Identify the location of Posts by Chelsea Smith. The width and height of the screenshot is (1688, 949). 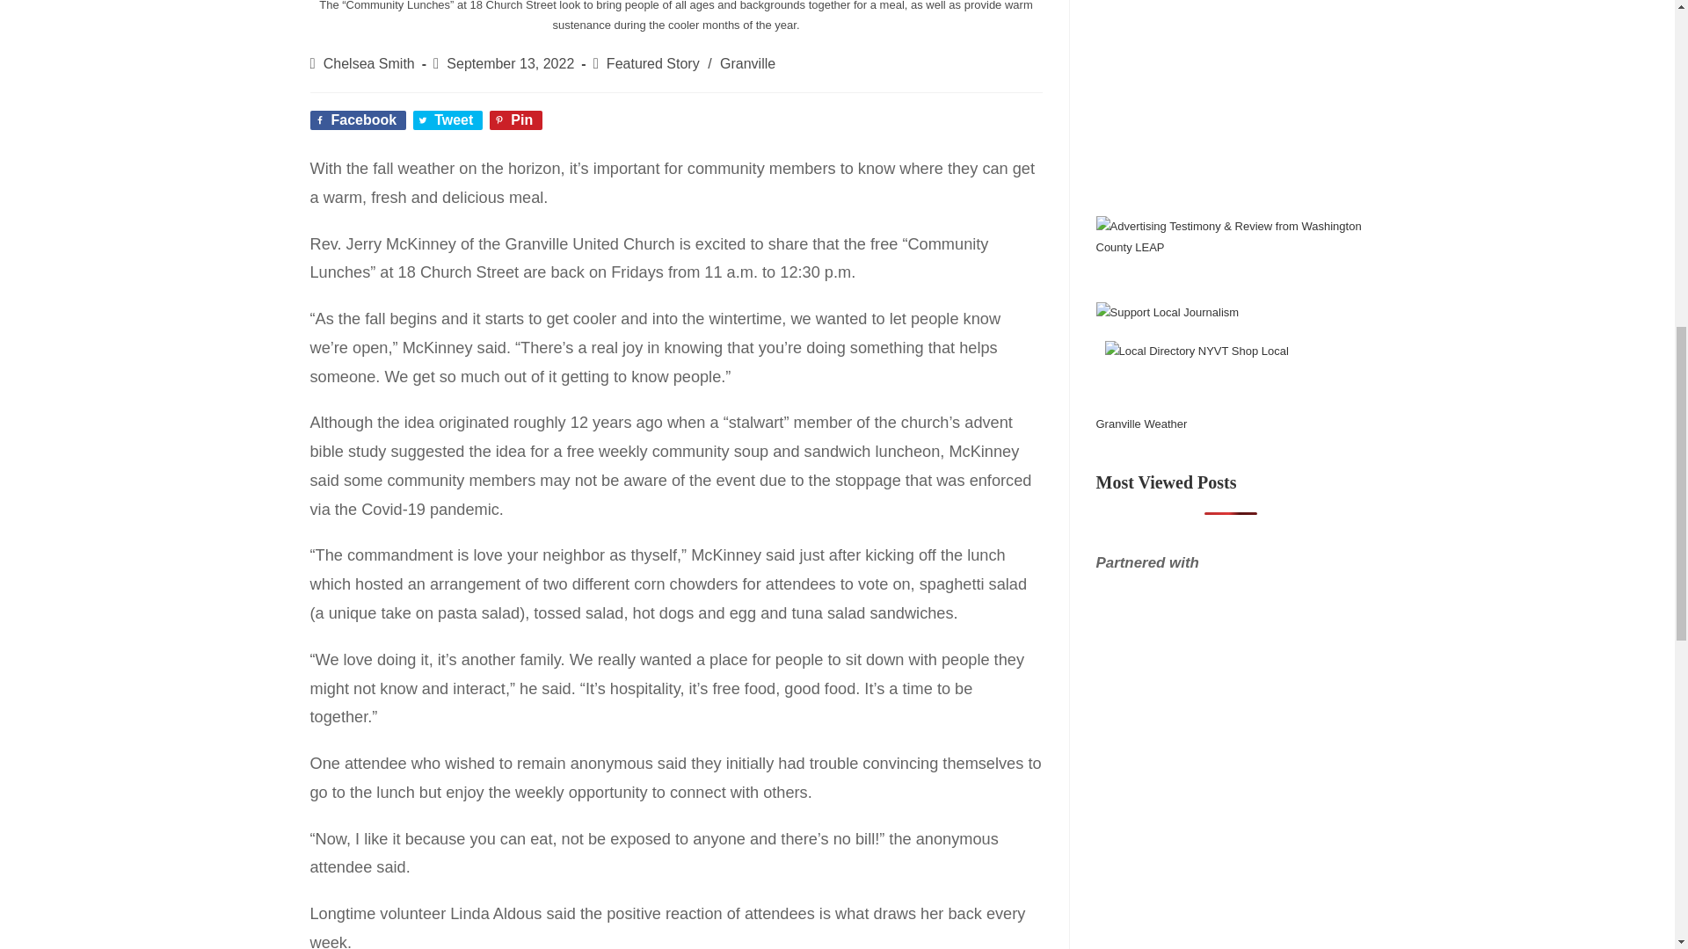
(369, 63).